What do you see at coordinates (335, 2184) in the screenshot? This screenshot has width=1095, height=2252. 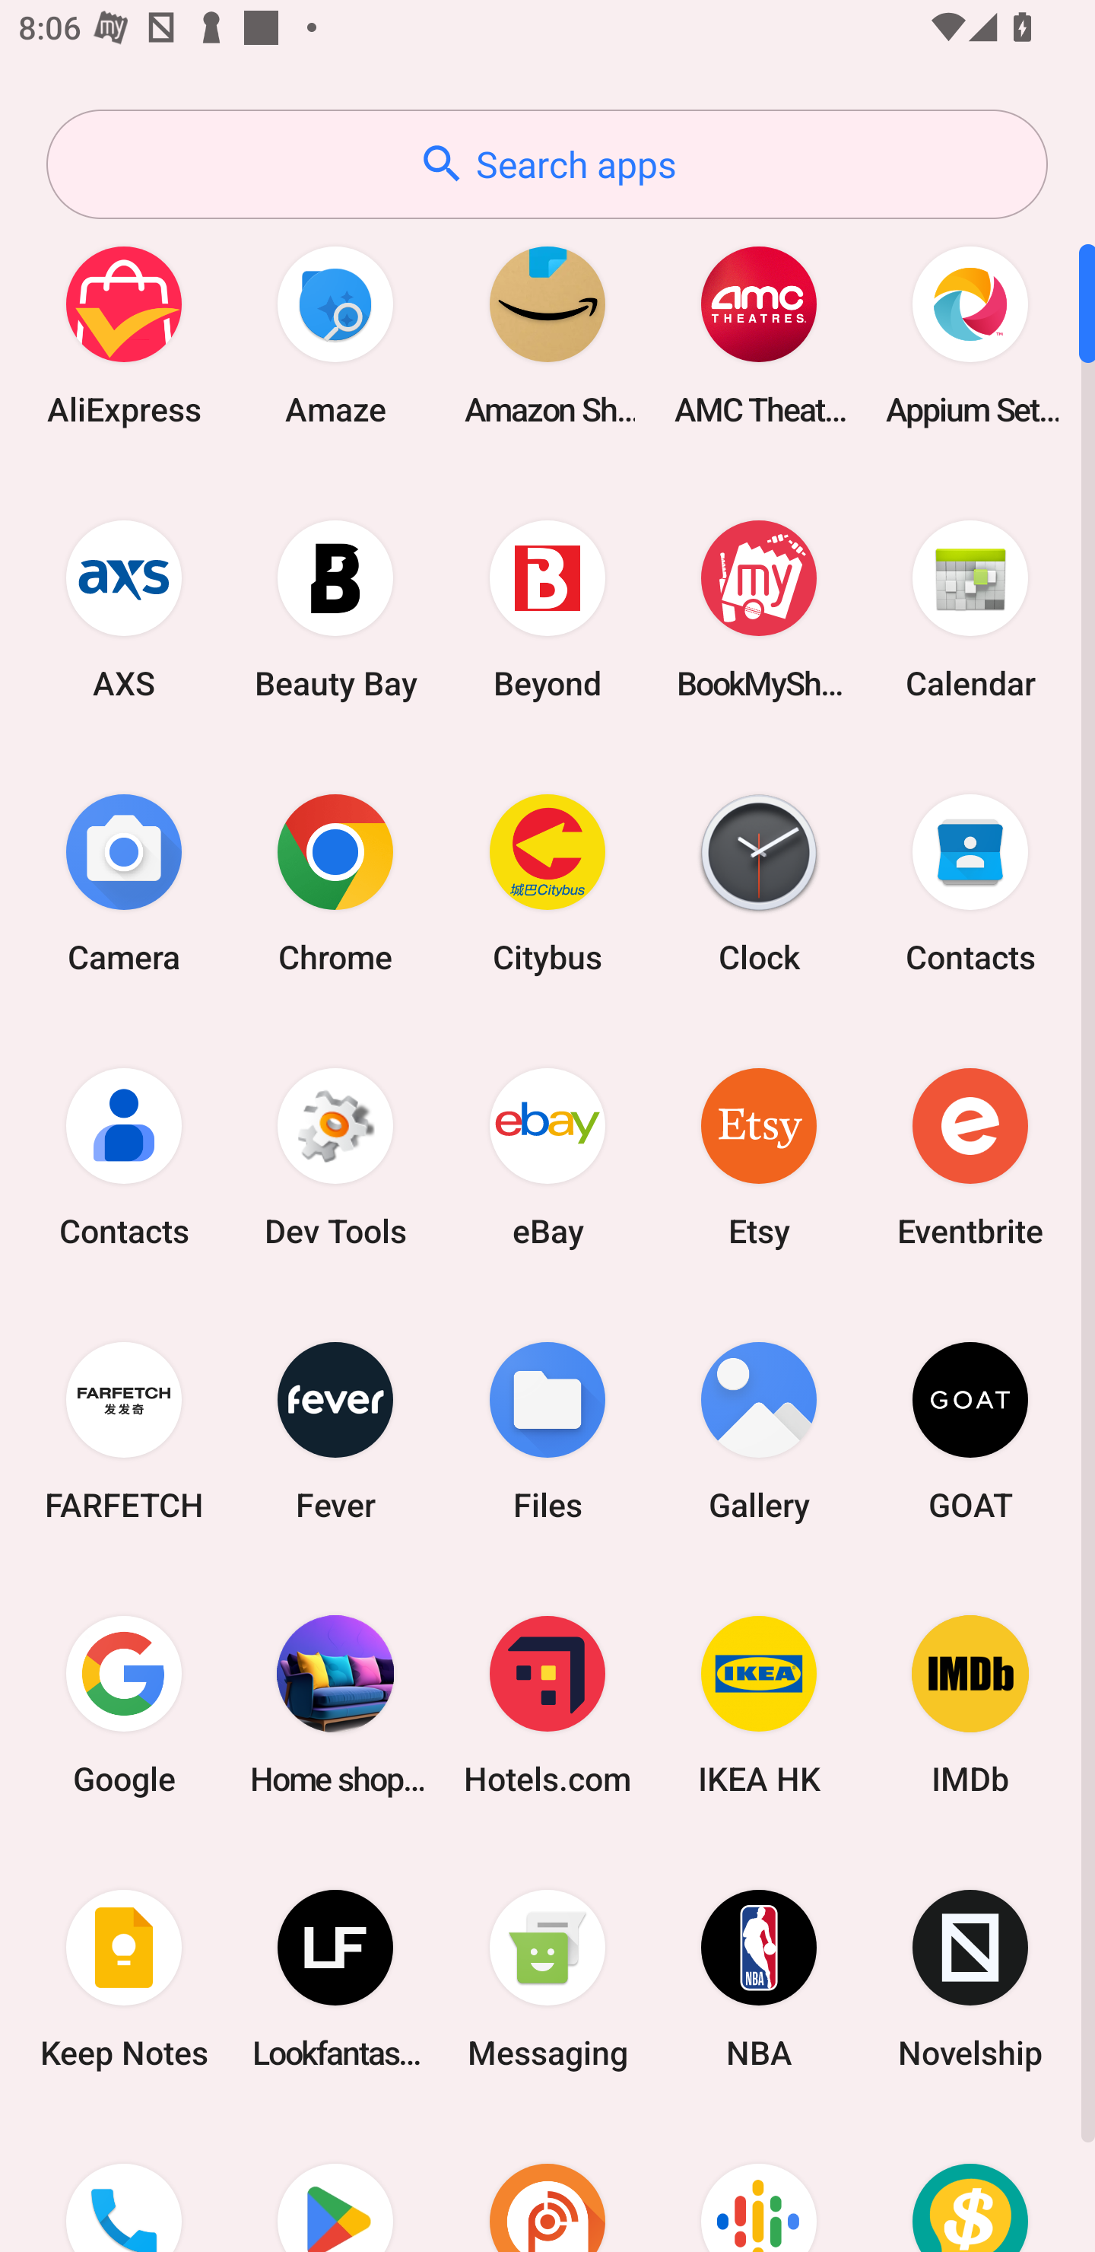 I see `Play Store` at bounding box center [335, 2184].